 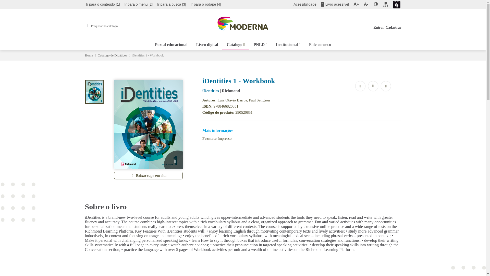 I want to click on Entrar, so click(x=379, y=27).